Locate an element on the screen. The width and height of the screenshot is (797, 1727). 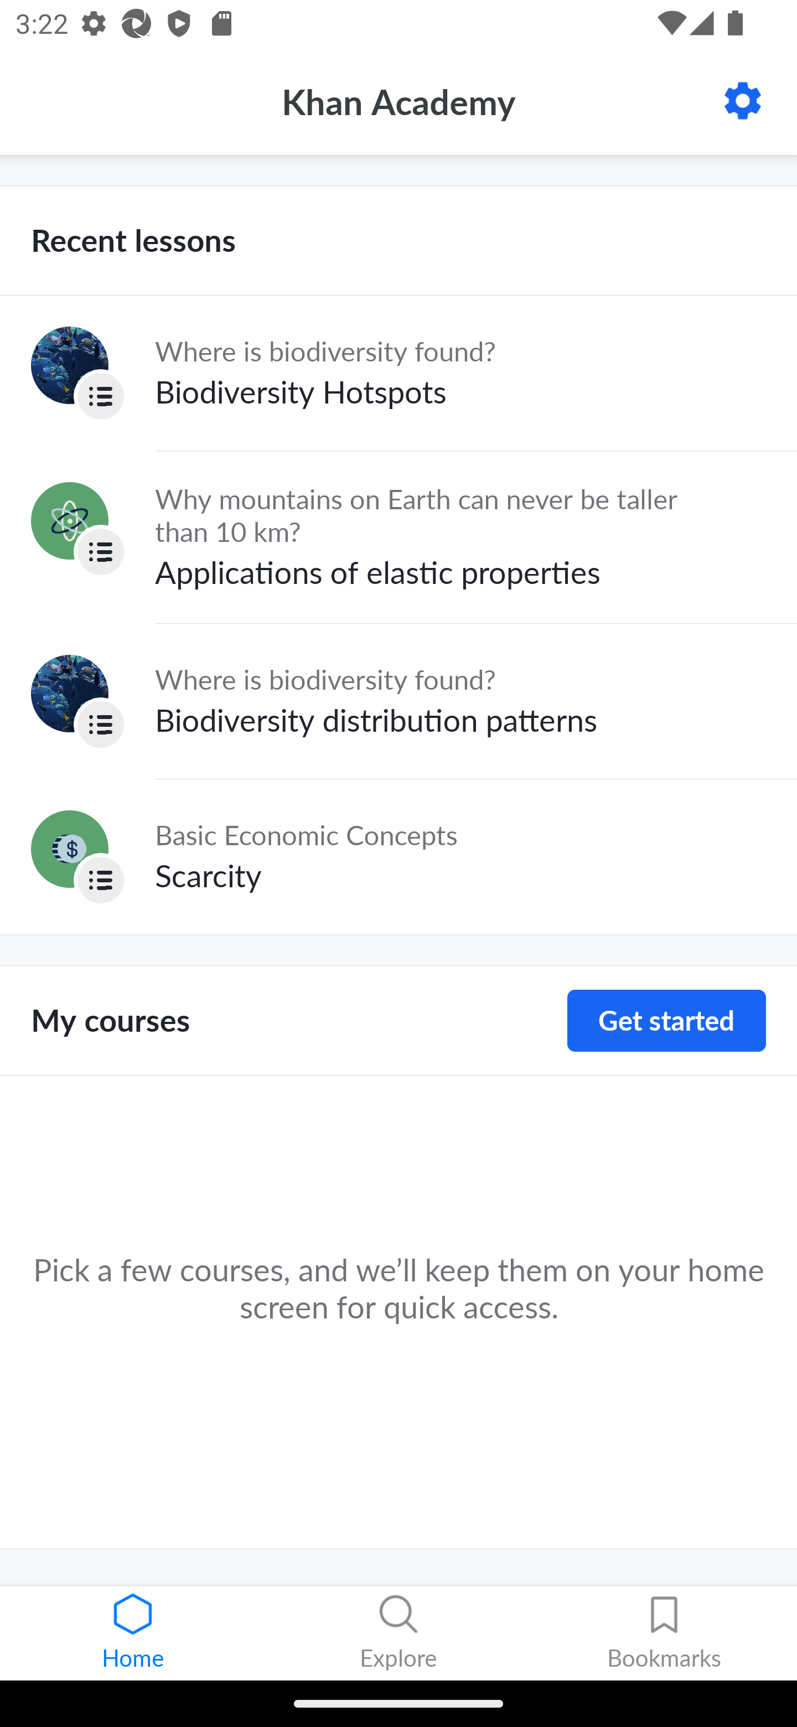
Home is located at coordinates (133, 1633).